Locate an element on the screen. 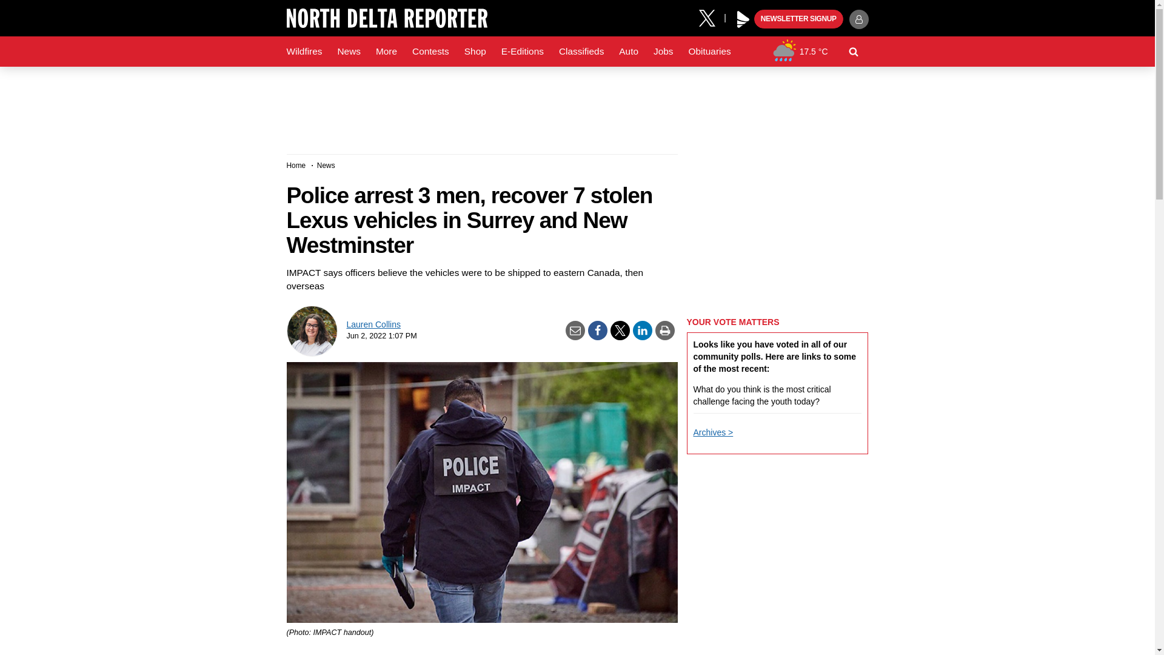 The height and width of the screenshot is (655, 1164). NEWSLETTER SIGNUP is located at coordinates (798, 19).